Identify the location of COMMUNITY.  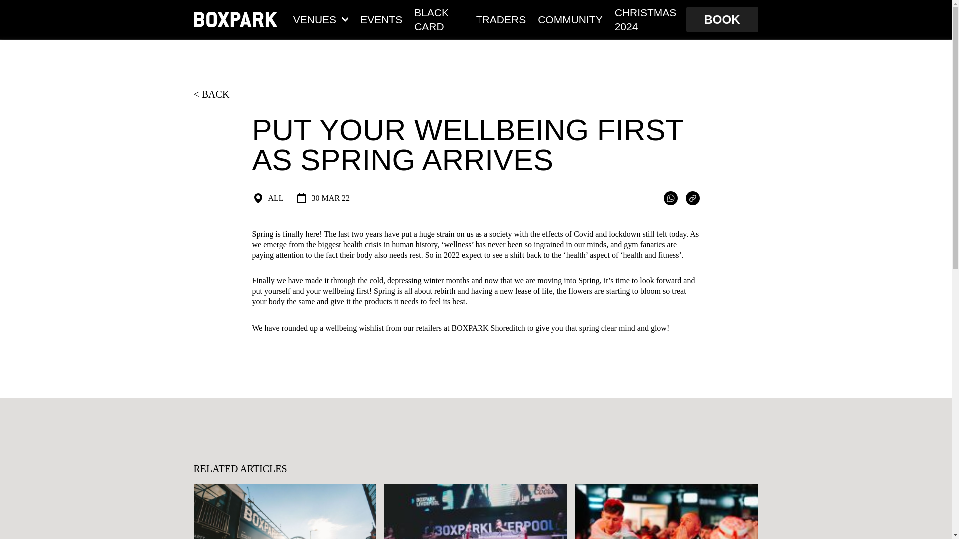
(570, 19).